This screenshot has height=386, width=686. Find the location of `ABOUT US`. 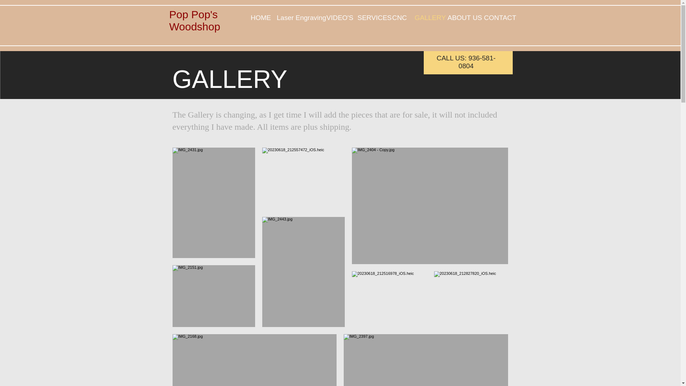

ABOUT US is located at coordinates (461, 17).